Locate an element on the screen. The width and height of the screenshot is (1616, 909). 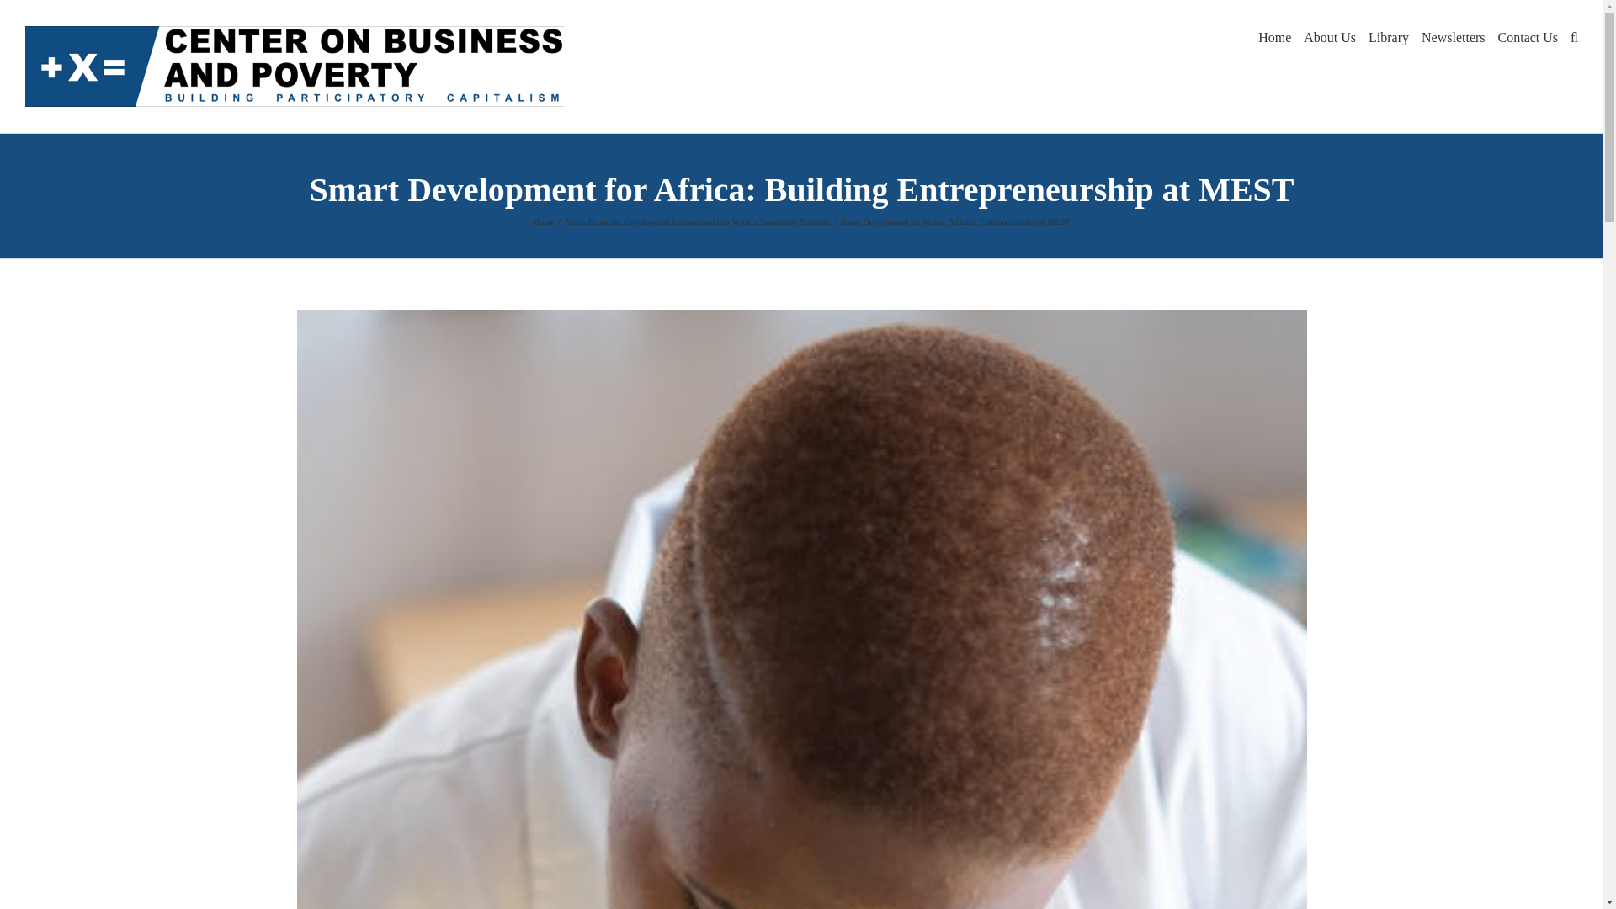
Newsletters is located at coordinates (1453, 35).